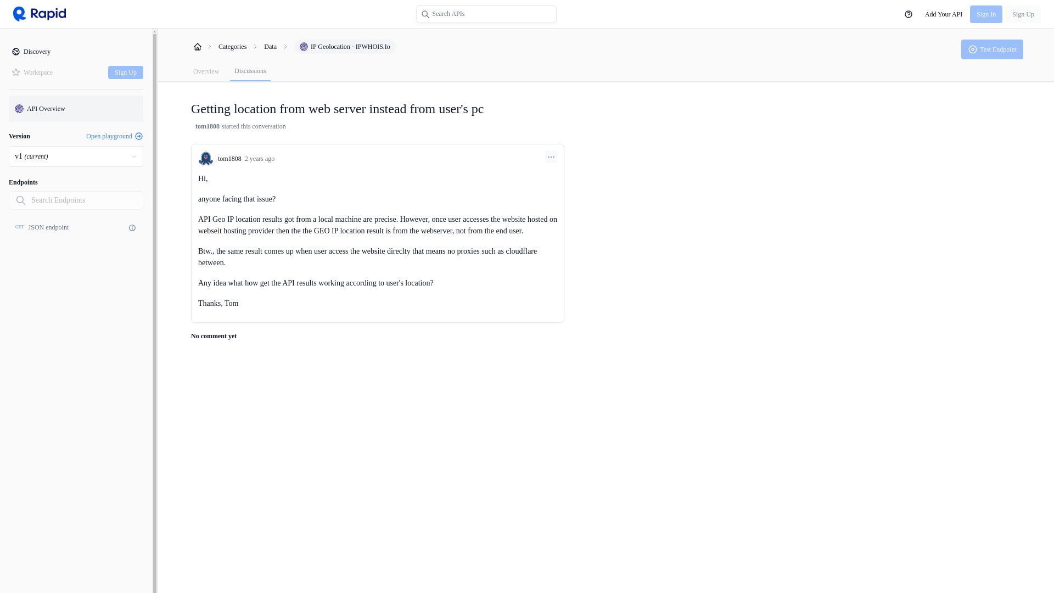  What do you see at coordinates (232, 46) in the screenshot?
I see `Categories` at bounding box center [232, 46].